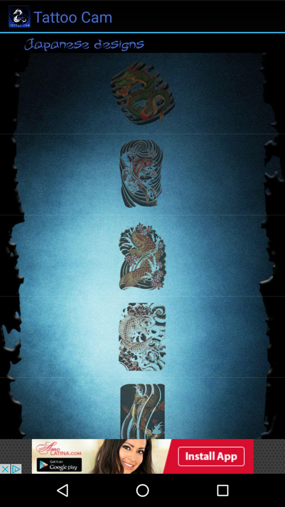  Describe the element at coordinates (142, 456) in the screenshot. I see `advertise banner` at that location.